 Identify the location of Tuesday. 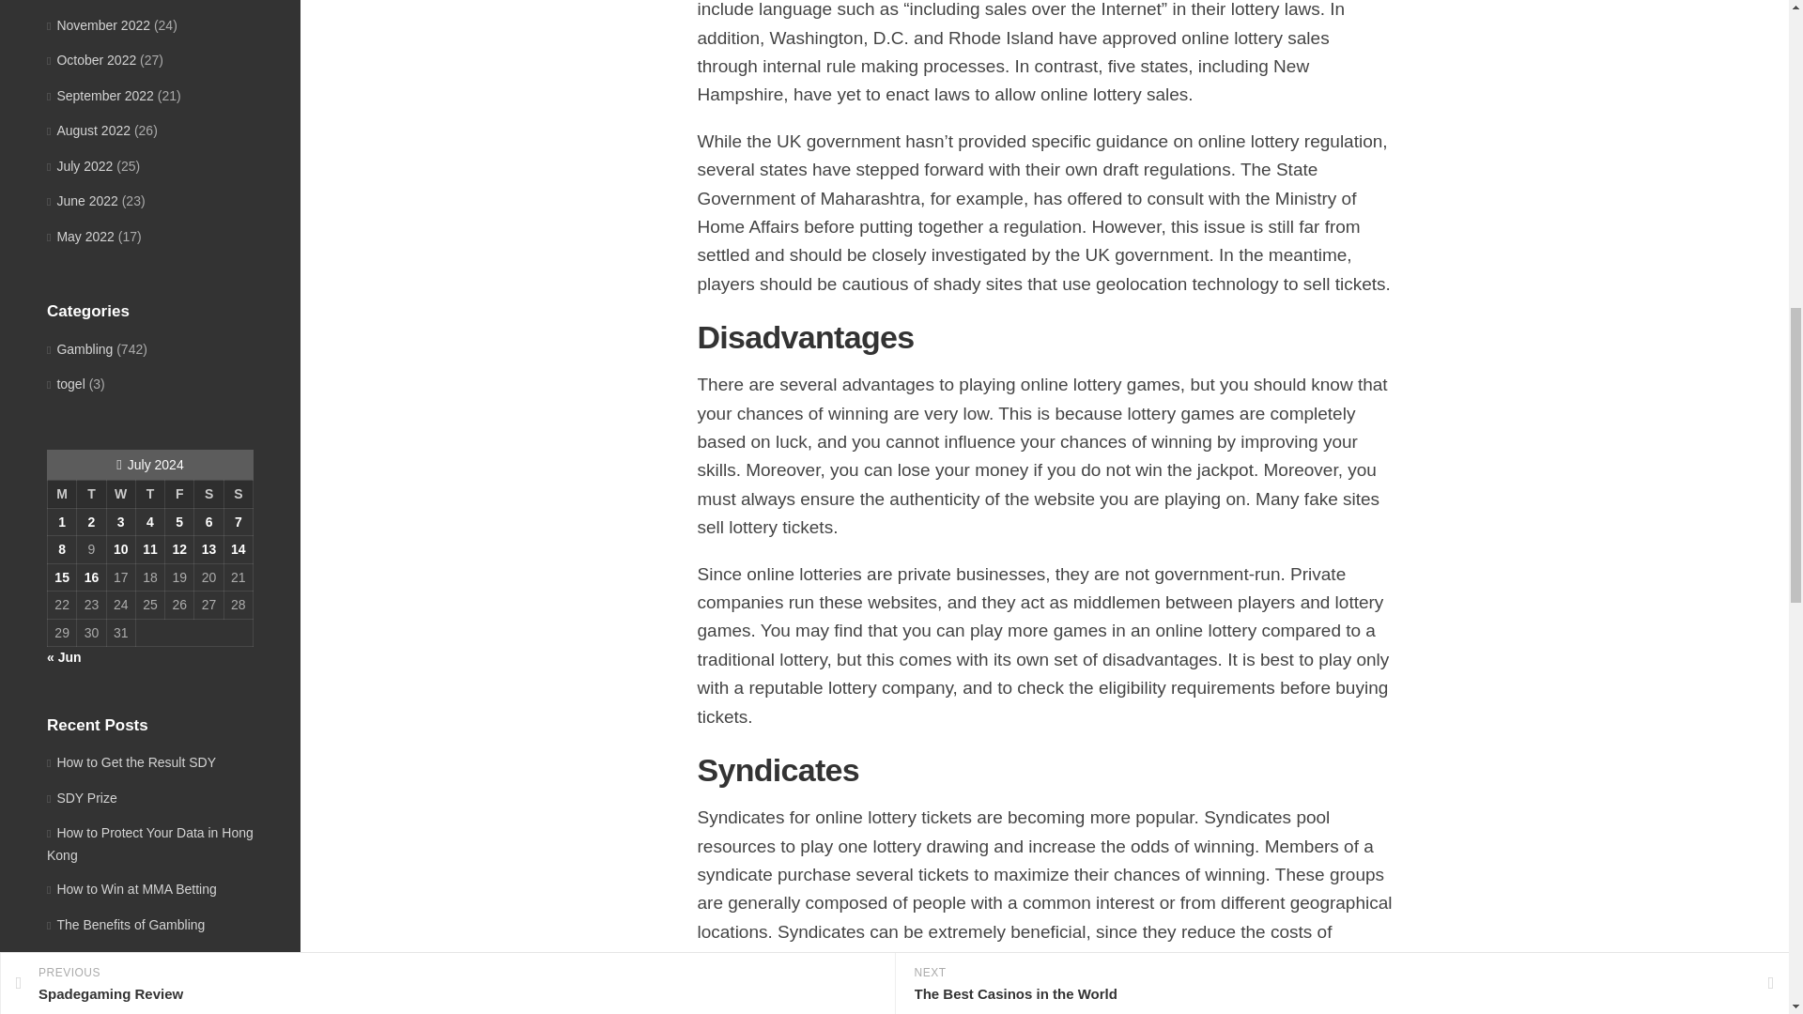
(92, 494).